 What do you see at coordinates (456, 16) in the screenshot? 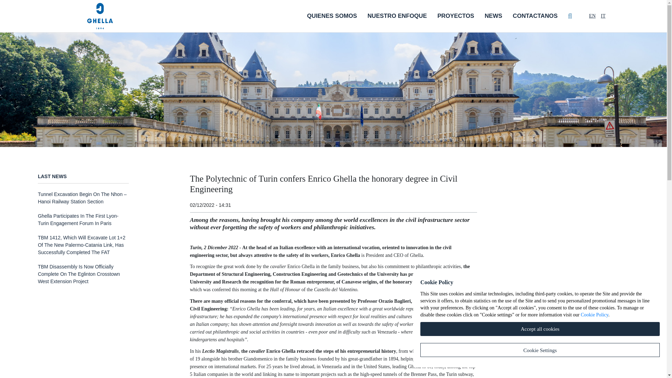
I see `PROYECTOS` at bounding box center [456, 16].